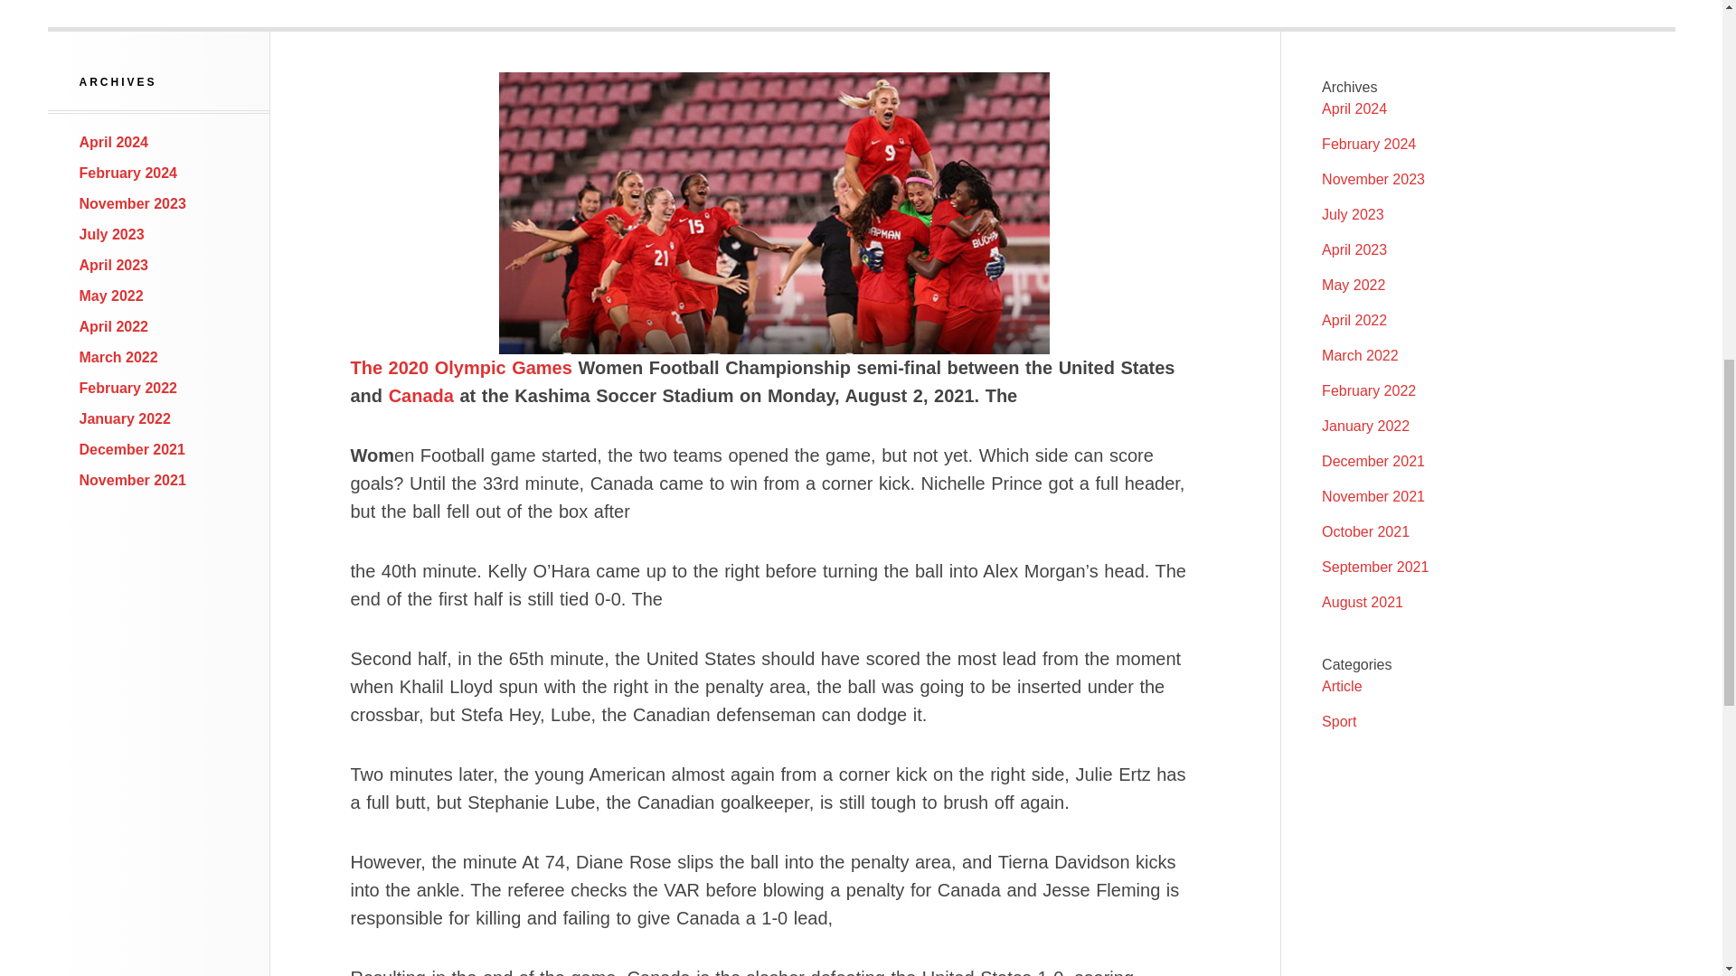  I want to click on February 2024, so click(128, 172).